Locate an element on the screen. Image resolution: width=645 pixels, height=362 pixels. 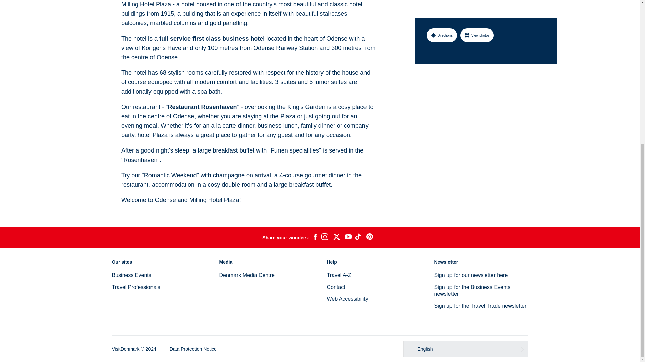
Business Events is located at coordinates (131, 275).